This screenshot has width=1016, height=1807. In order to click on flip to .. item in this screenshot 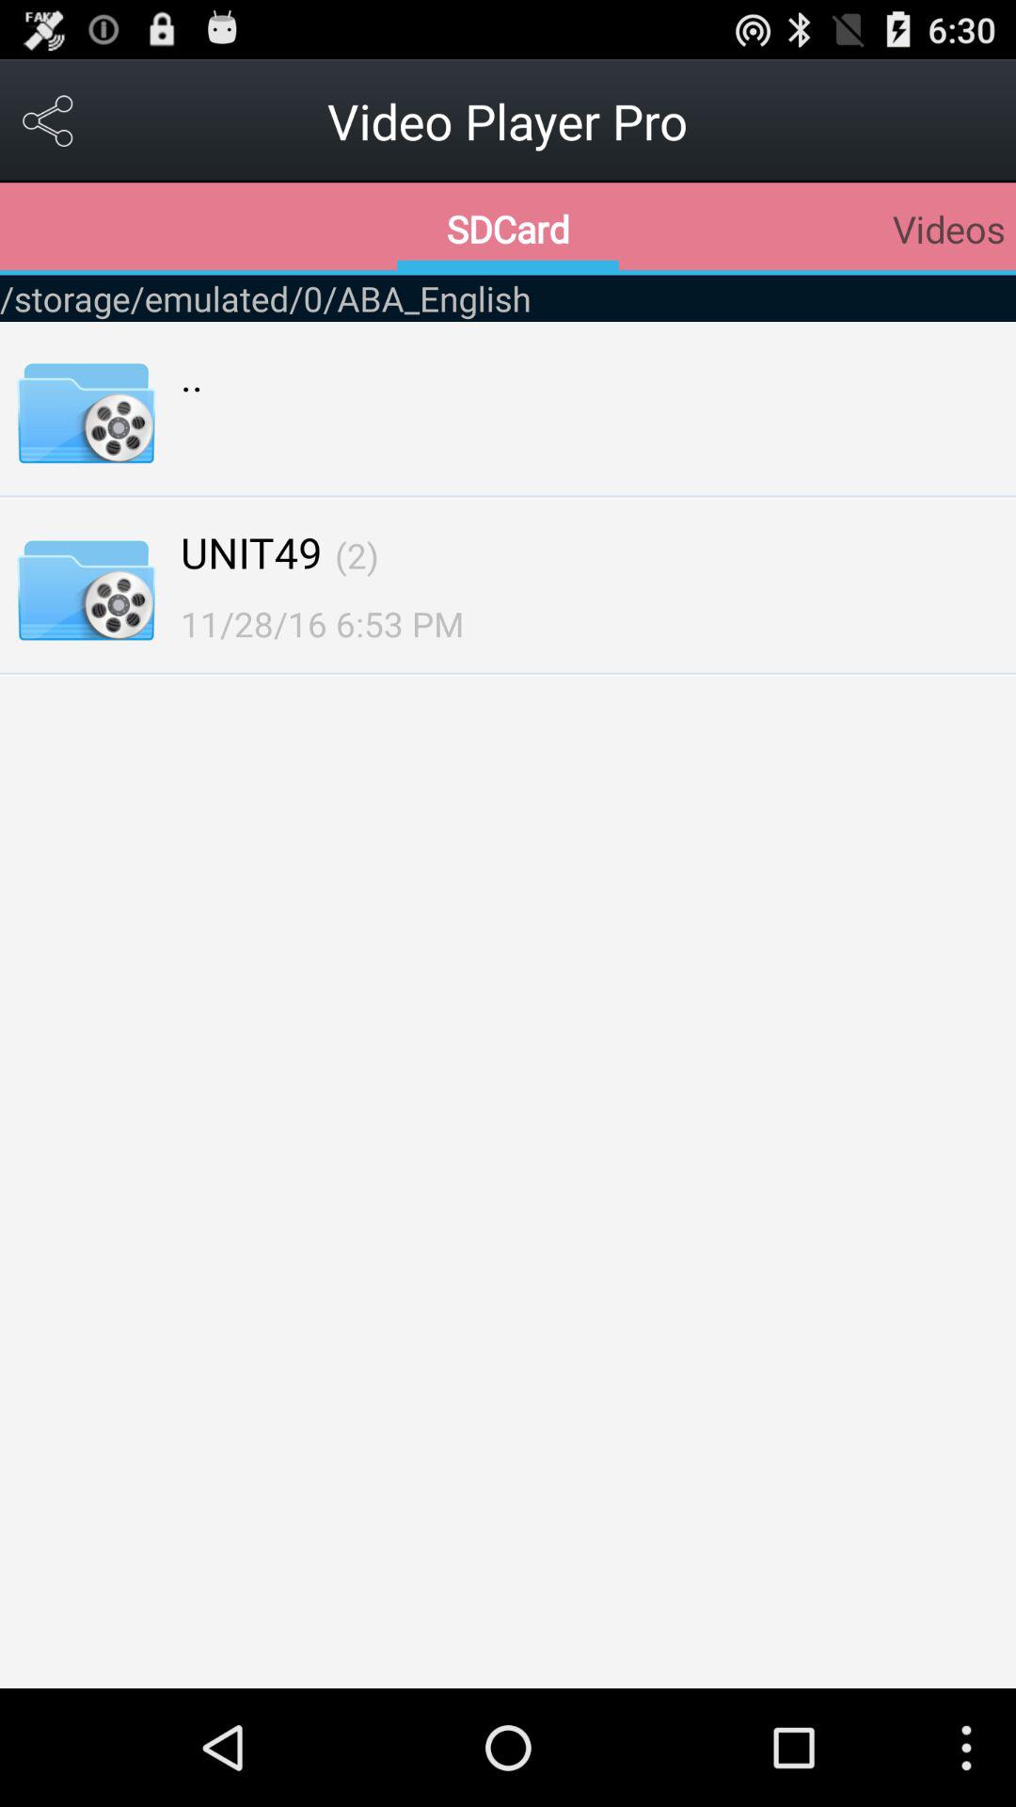, I will do `click(192, 375)`.